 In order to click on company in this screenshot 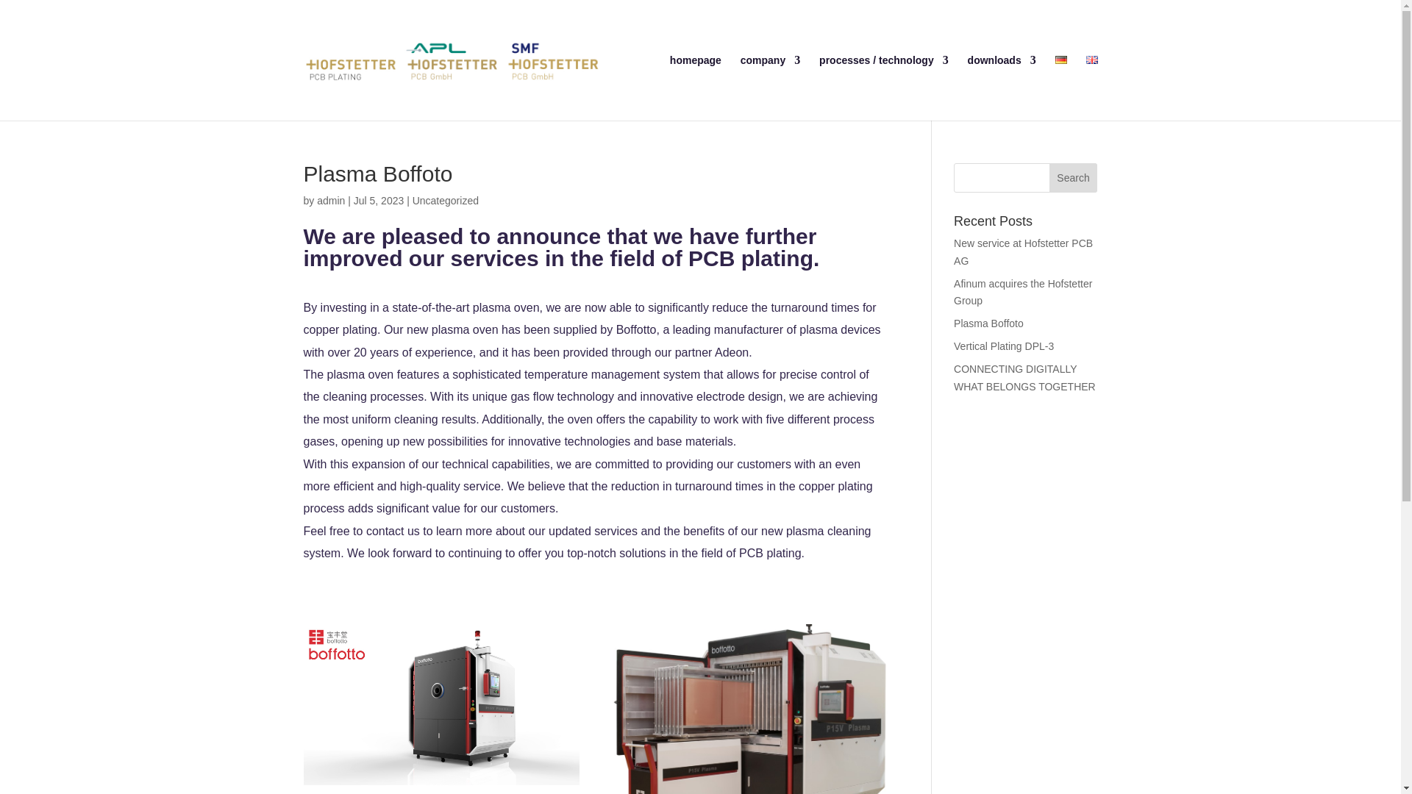, I will do `click(770, 87)`.